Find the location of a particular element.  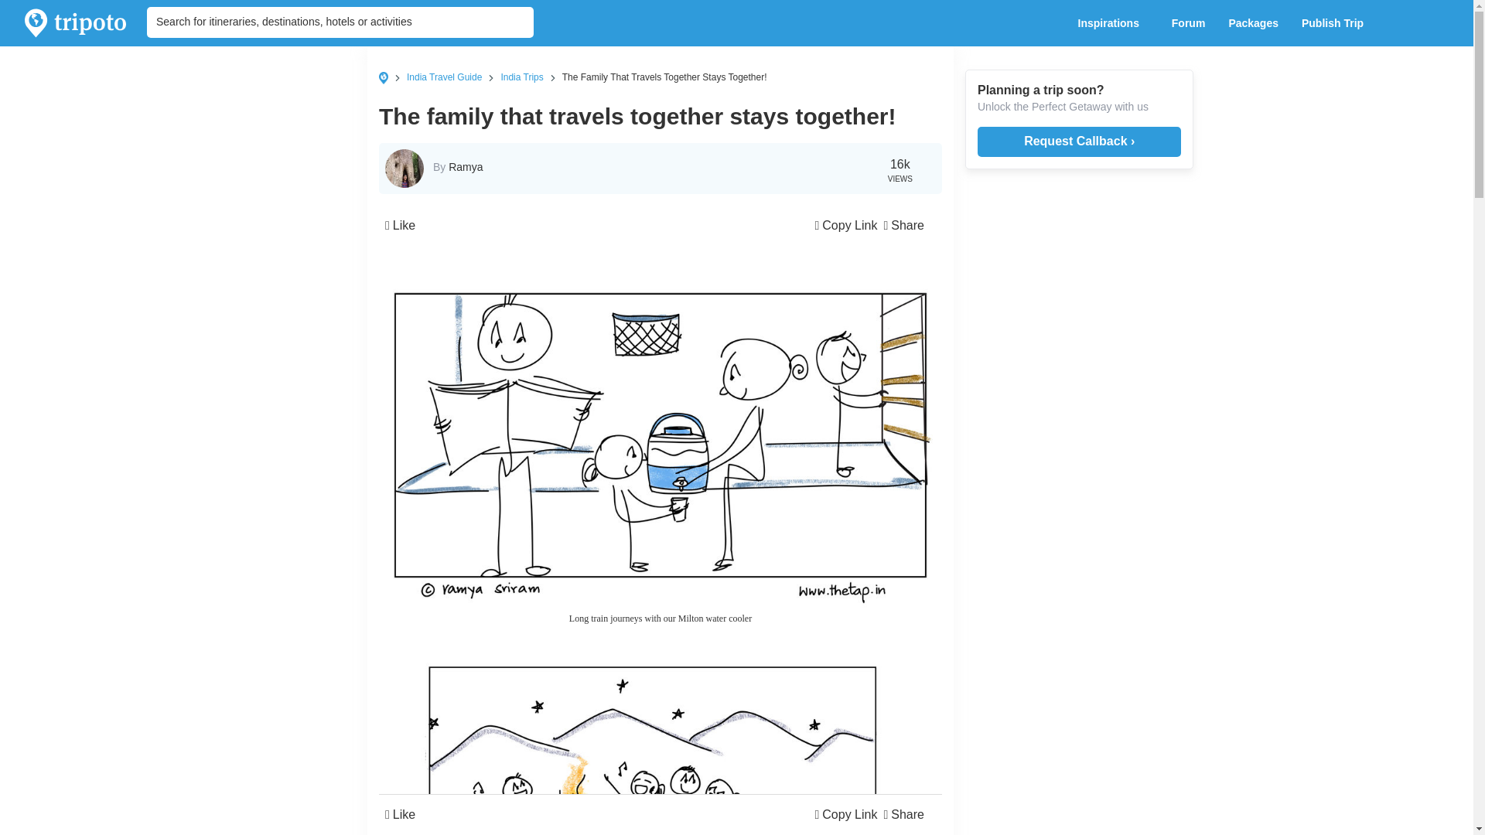

India Trips is located at coordinates (521, 77).